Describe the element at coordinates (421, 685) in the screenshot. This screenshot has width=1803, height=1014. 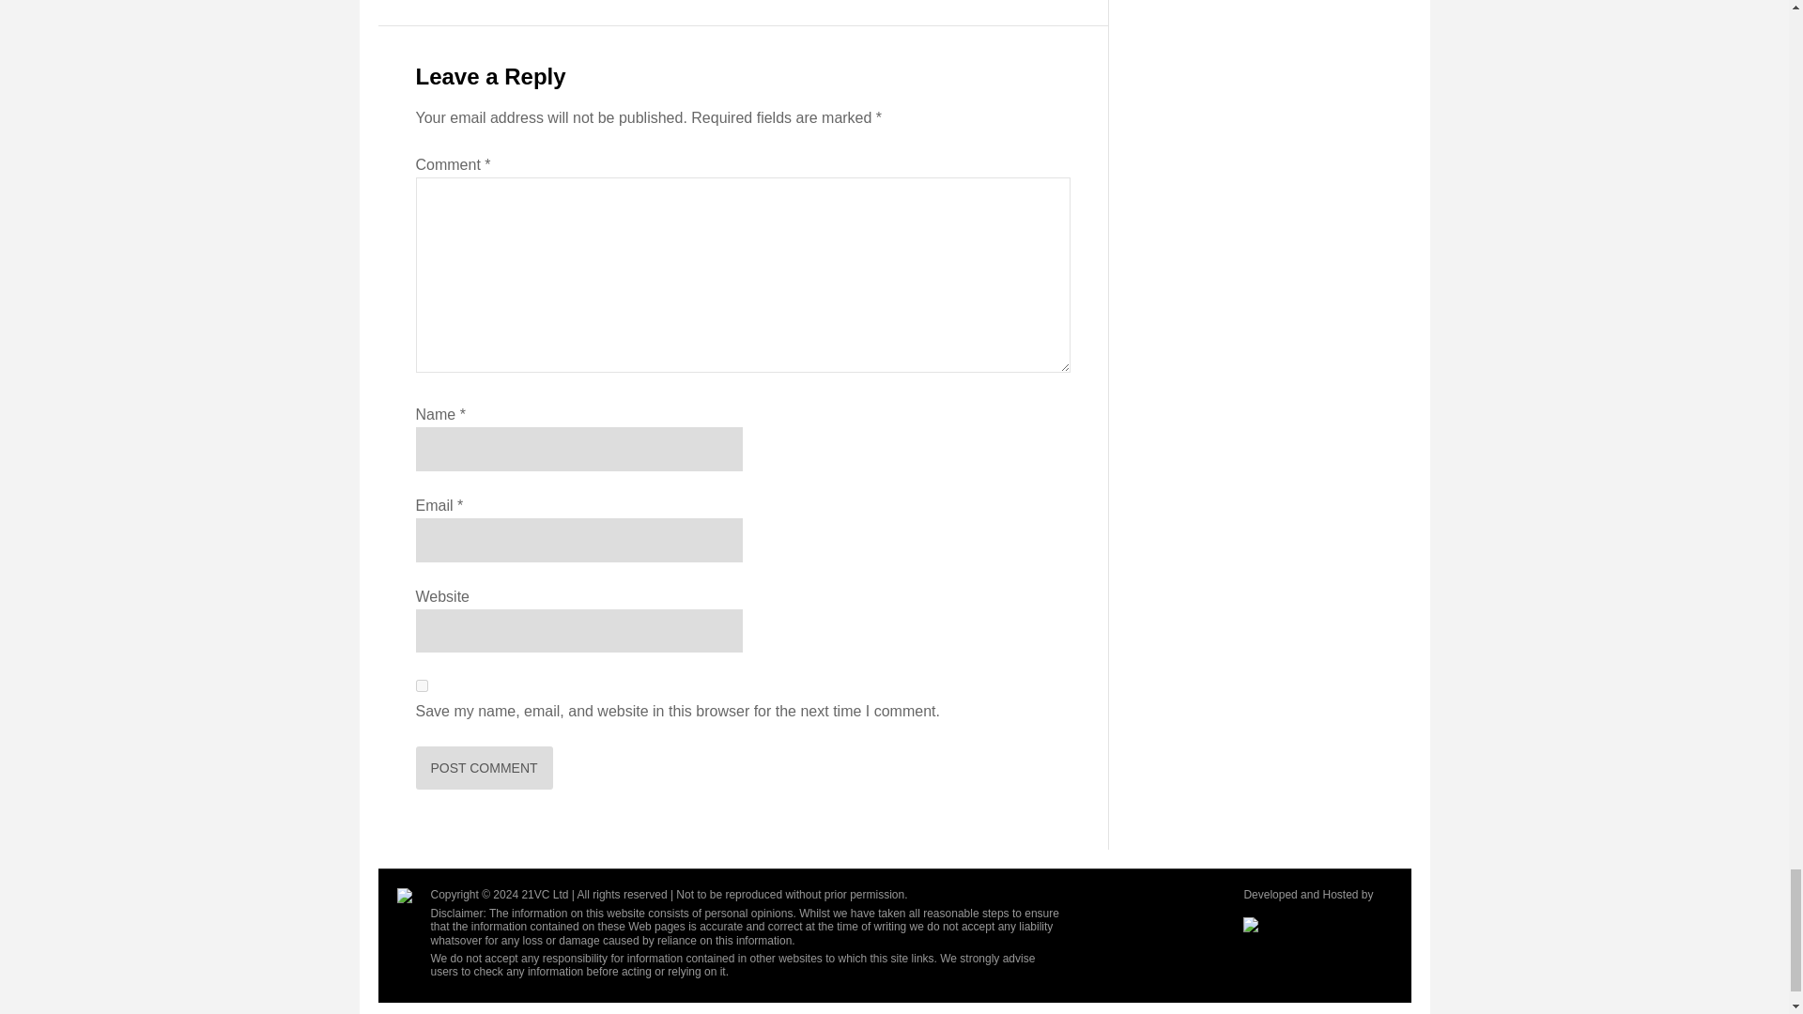
I see `yes` at that location.